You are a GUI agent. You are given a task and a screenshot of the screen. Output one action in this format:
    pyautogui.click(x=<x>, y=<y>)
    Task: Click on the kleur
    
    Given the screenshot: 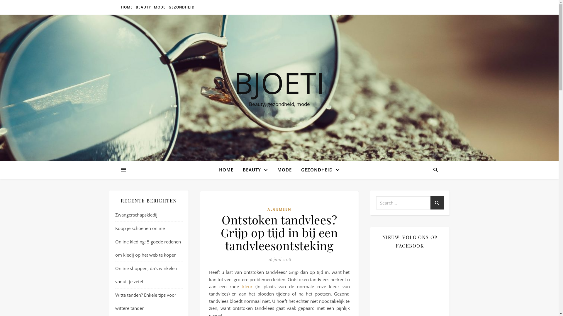 What is the action you would take?
    pyautogui.click(x=247, y=286)
    